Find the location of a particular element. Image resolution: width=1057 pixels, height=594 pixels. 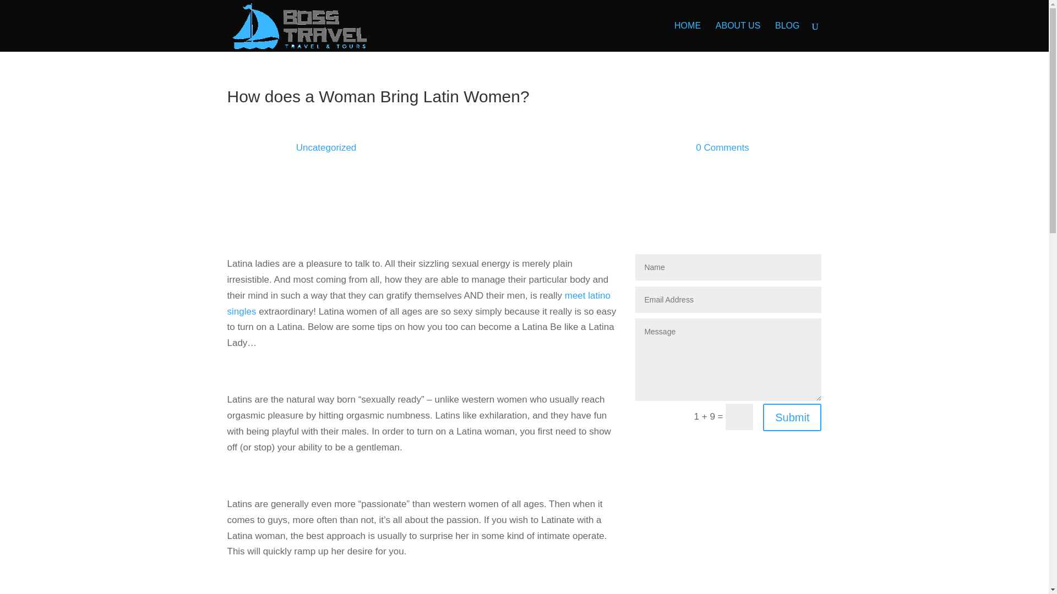

Submit is located at coordinates (792, 417).